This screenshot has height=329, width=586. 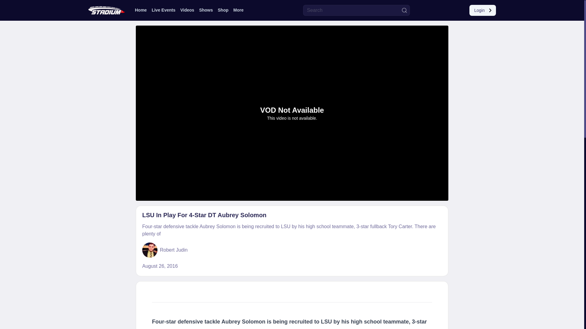 I want to click on Shows, so click(x=206, y=10).